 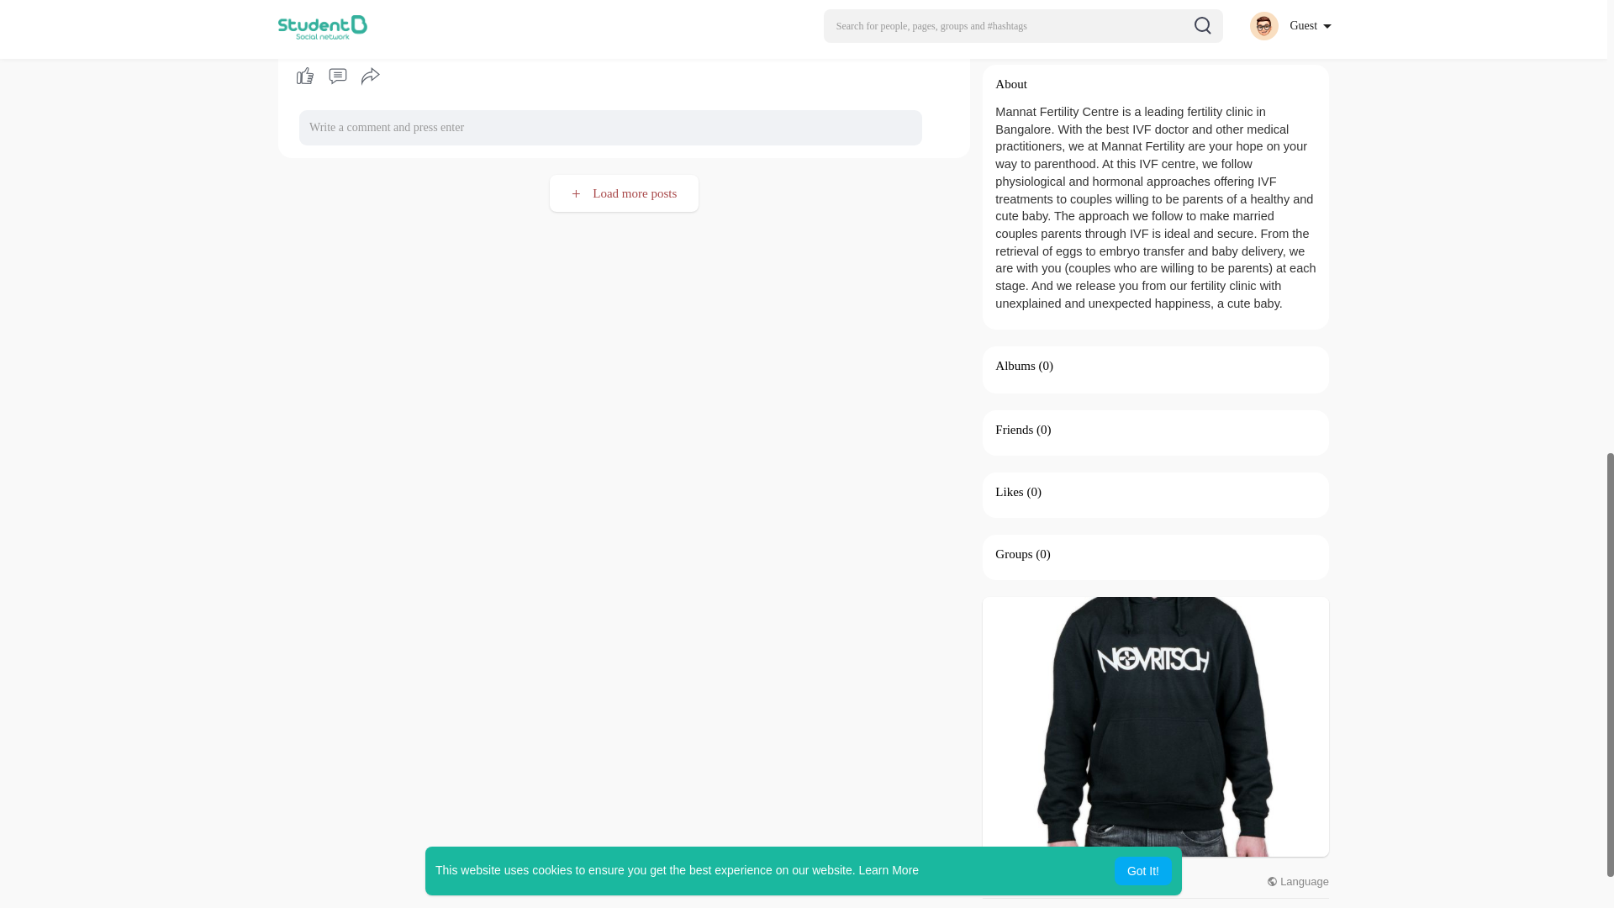 I want to click on Share, so click(x=371, y=77).